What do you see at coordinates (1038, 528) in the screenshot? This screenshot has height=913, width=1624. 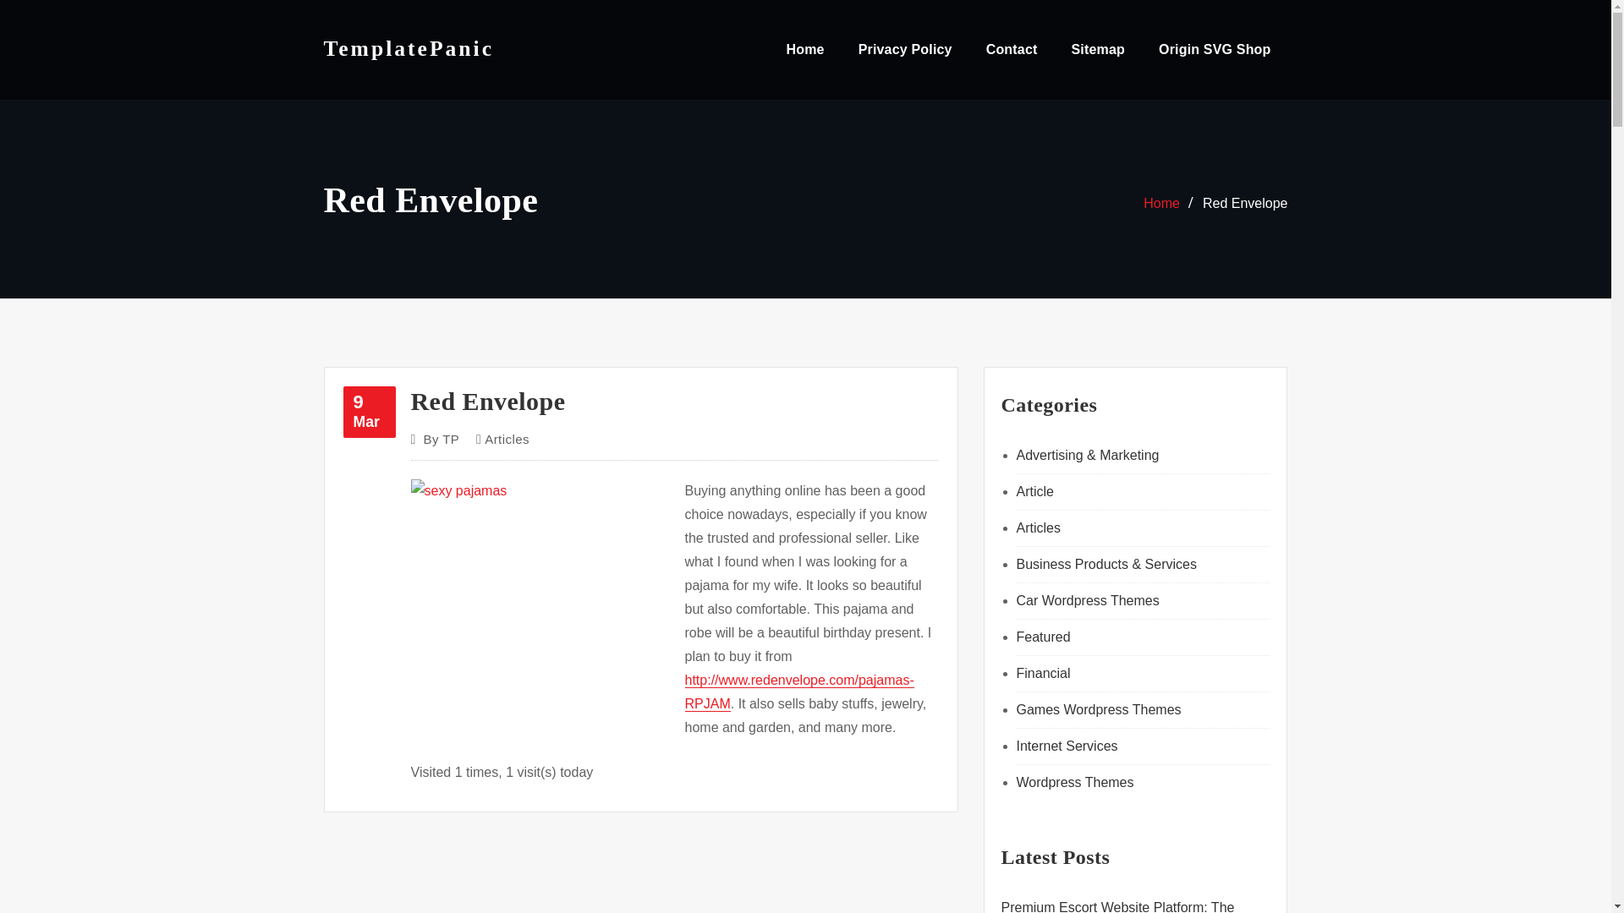 I see `Articles` at bounding box center [1038, 528].